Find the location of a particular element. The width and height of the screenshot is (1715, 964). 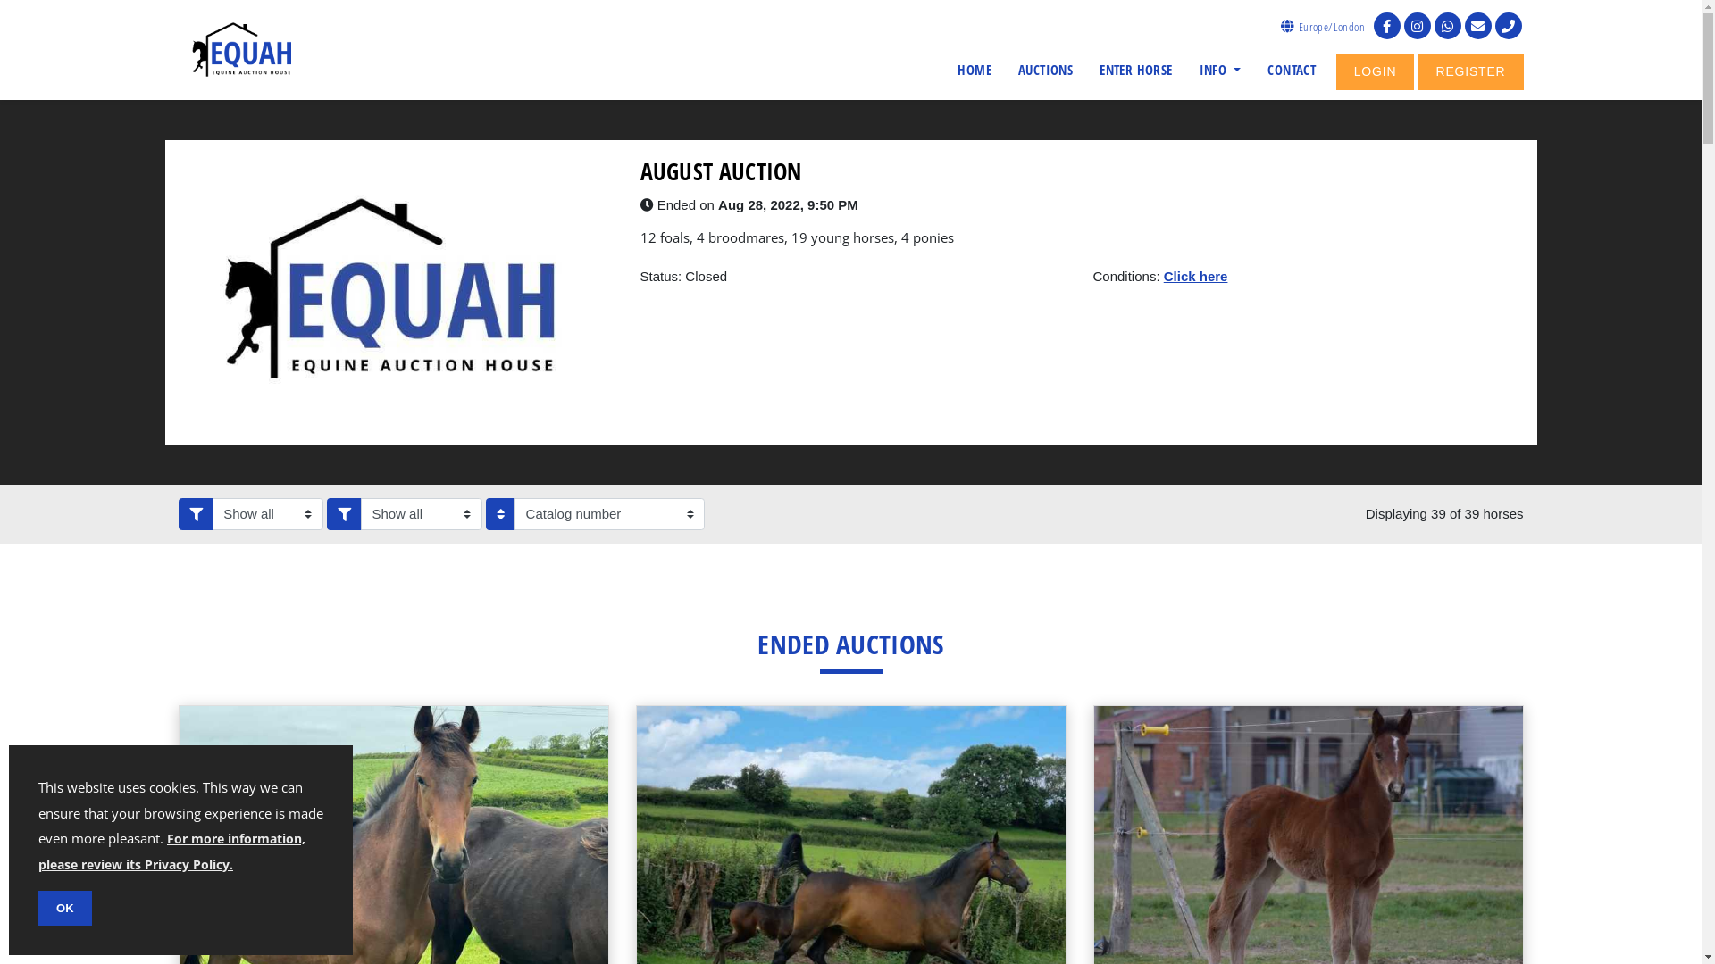

ENTER HORSE is located at coordinates (1136, 70).